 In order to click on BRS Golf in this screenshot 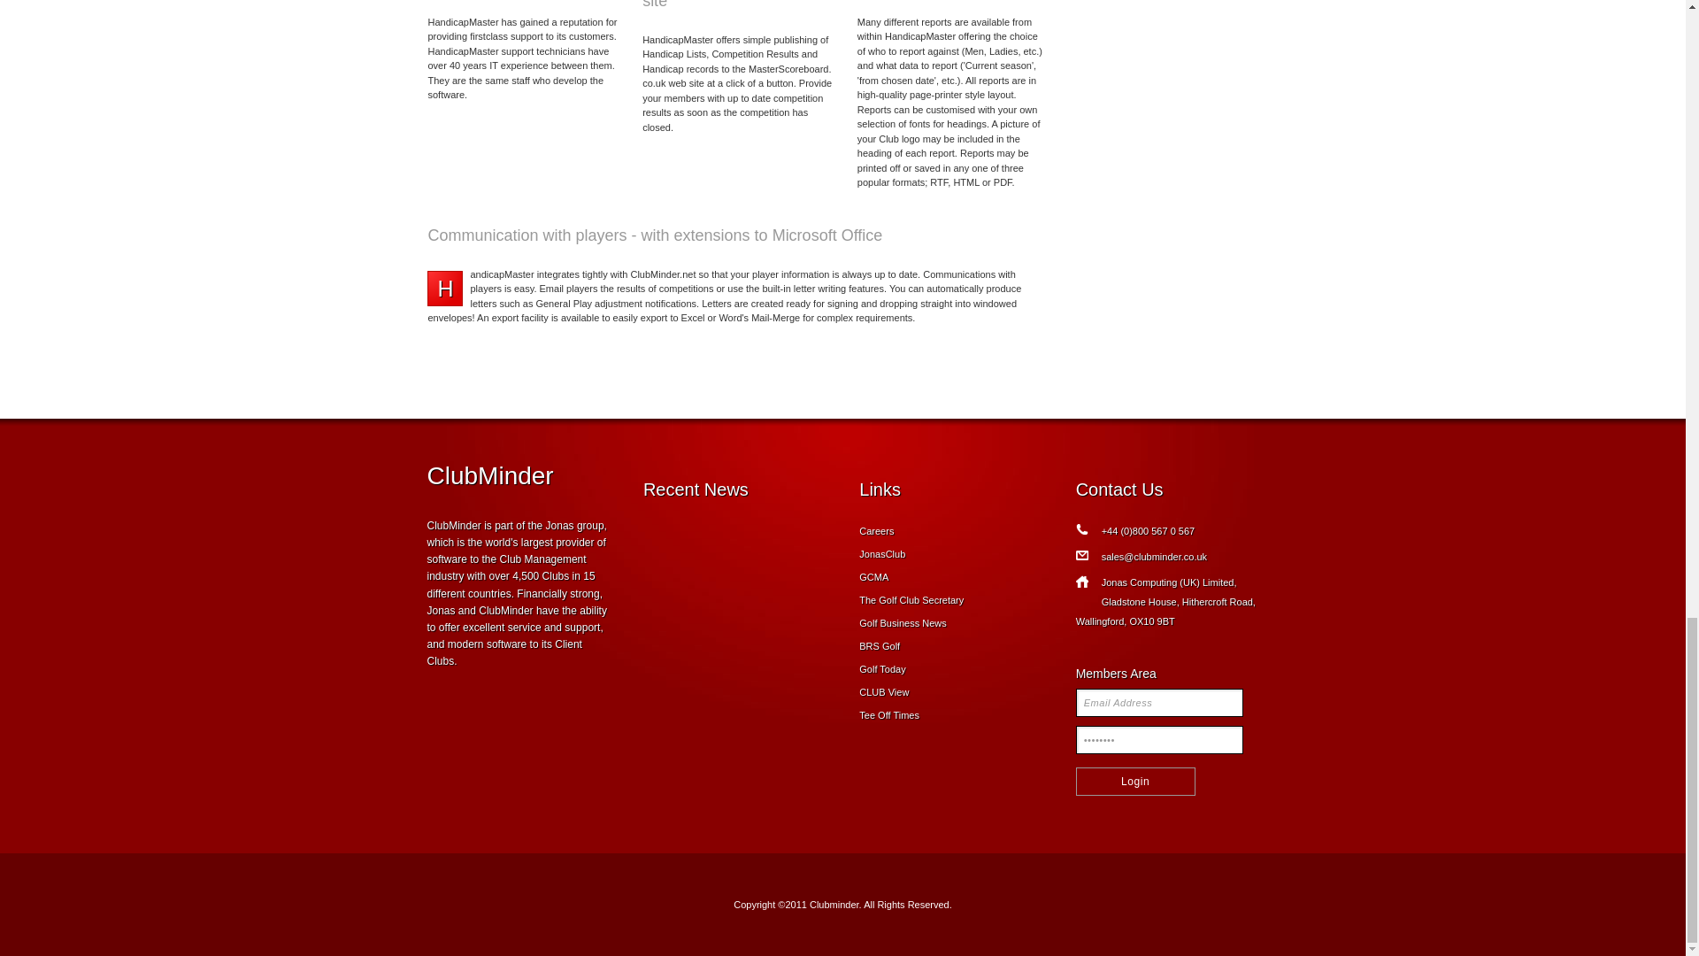, I will do `click(880, 645)`.